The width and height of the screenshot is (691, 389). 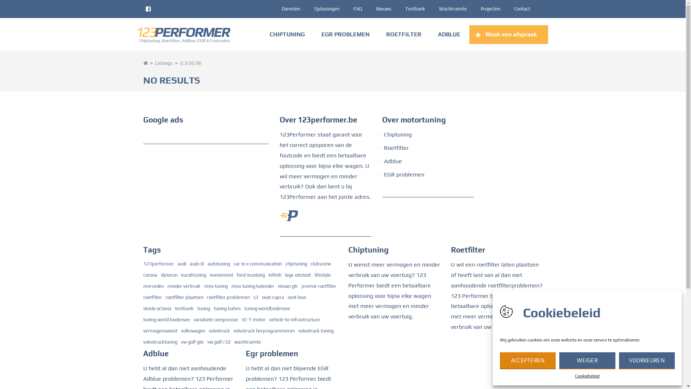 I want to click on vehicle-to-infrastructure, so click(x=294, y=320).